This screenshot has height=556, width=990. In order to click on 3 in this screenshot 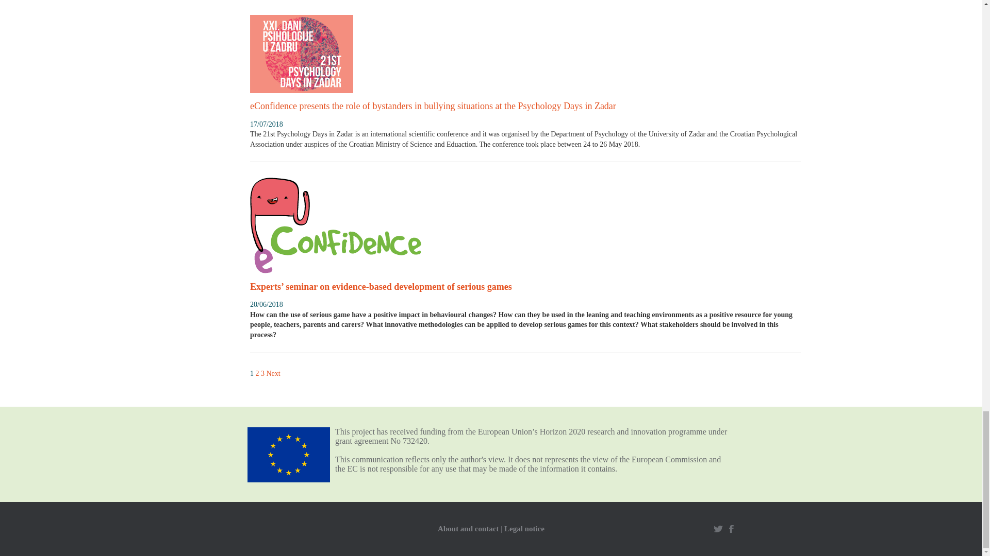, I will do `click(262, 374)`.